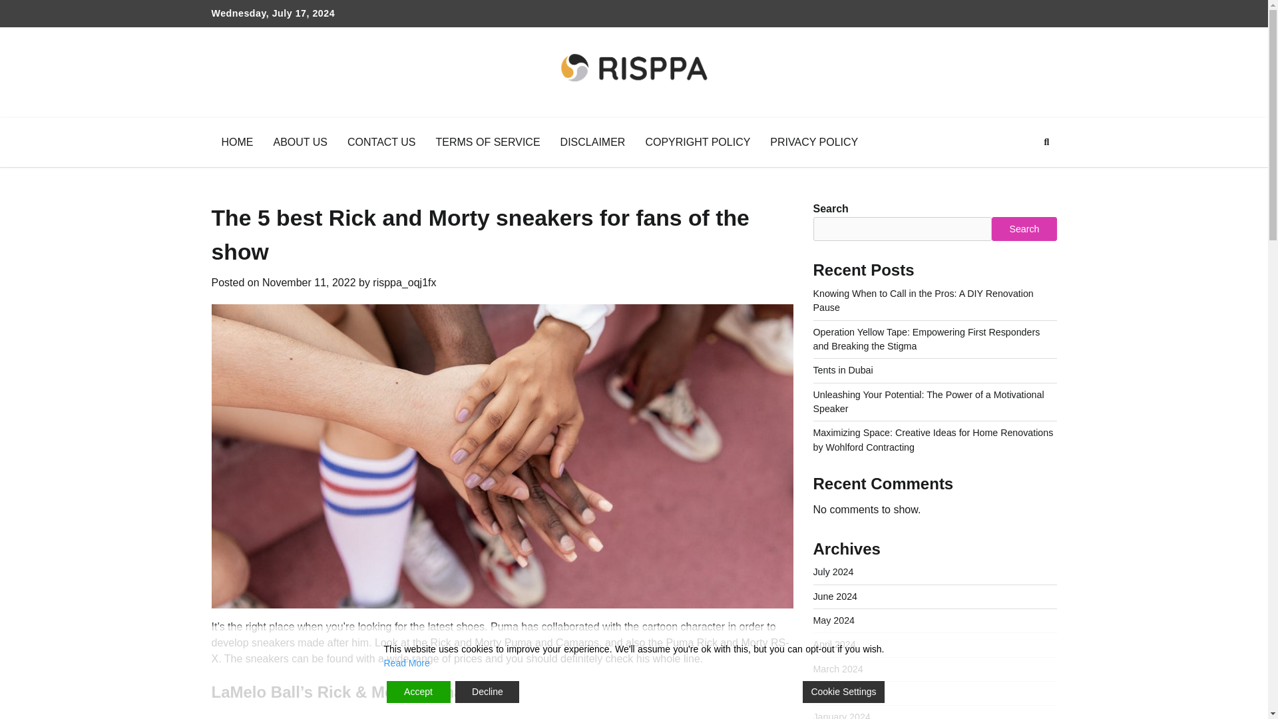 This screenshot has height=719, width=1278. What do you see at coordinates (1024, 229) in the screenshot?
I see `Search` at bounding box center [1024, 229].